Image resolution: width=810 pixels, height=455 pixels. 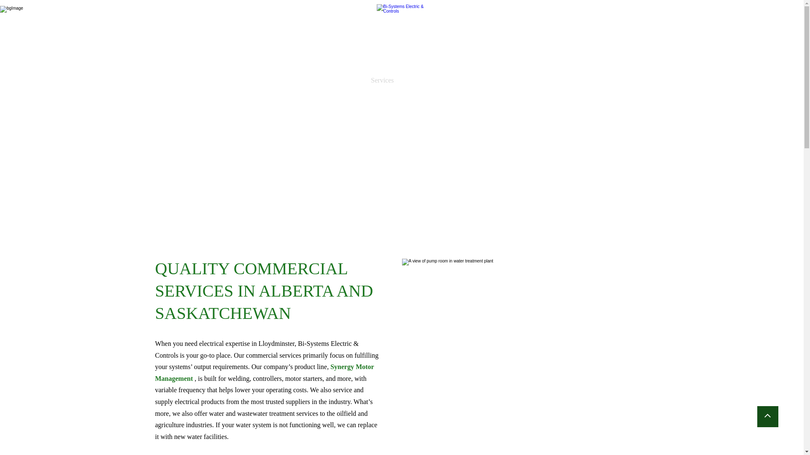 I want to click on Gallery, so click(x=460, y=80).